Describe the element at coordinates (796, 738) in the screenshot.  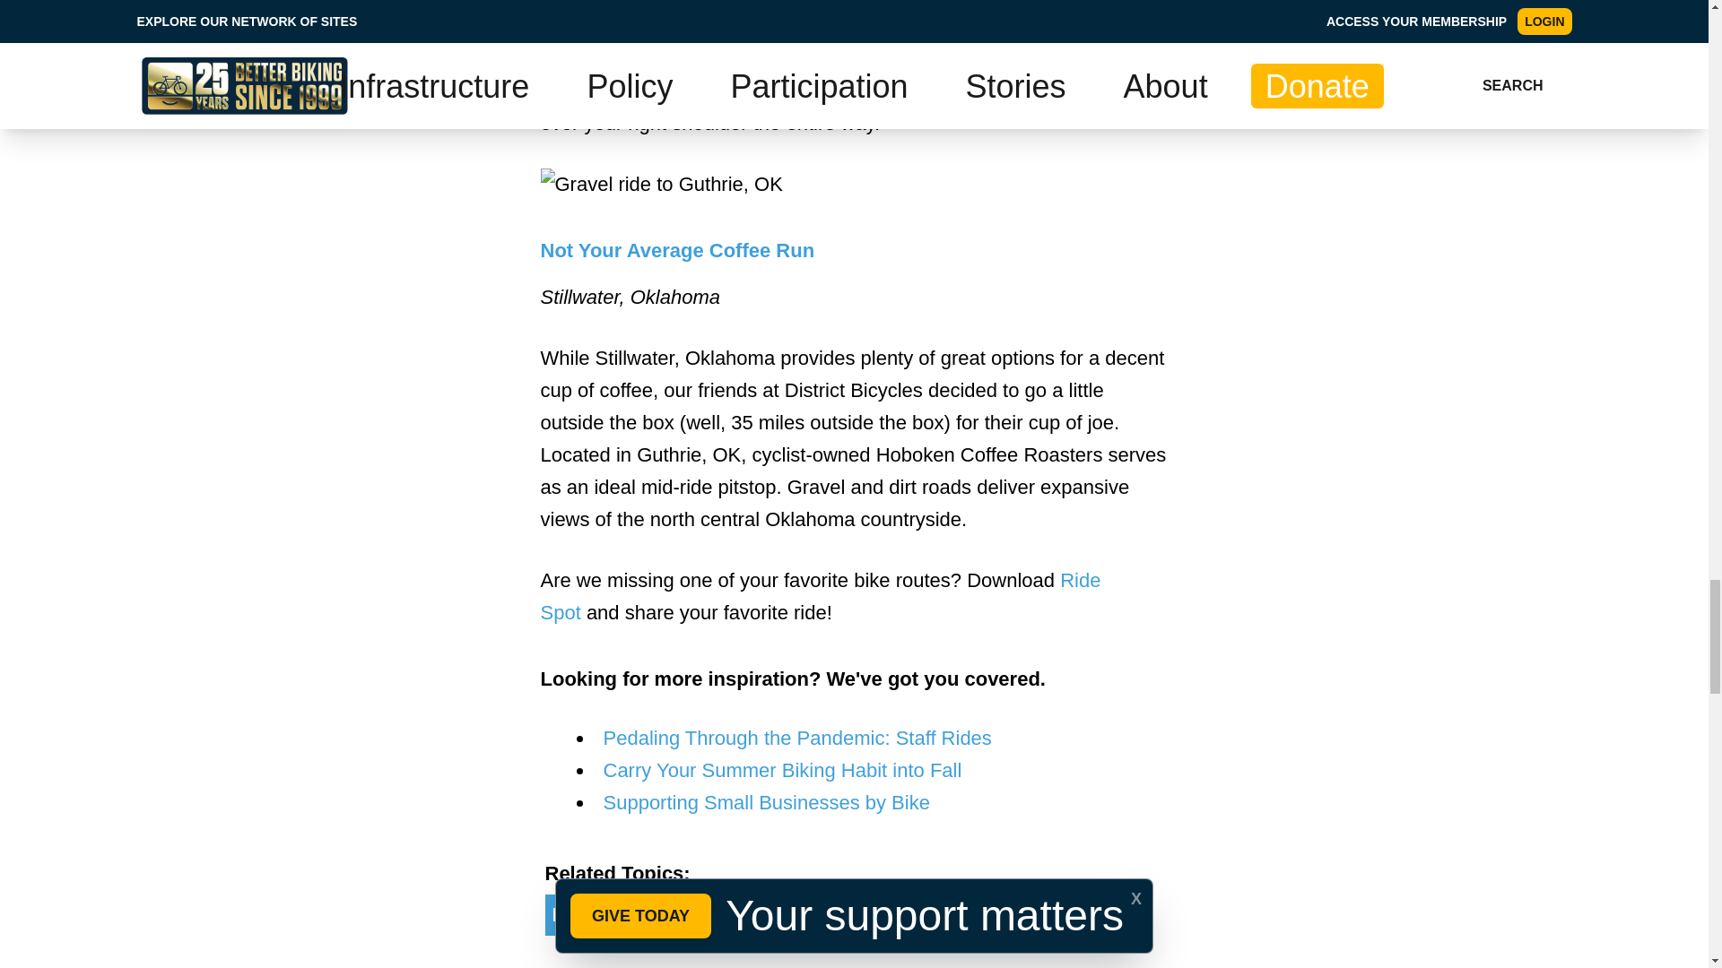
I see `Pedaling Through the Pandemic: Staff Rides` at that location.